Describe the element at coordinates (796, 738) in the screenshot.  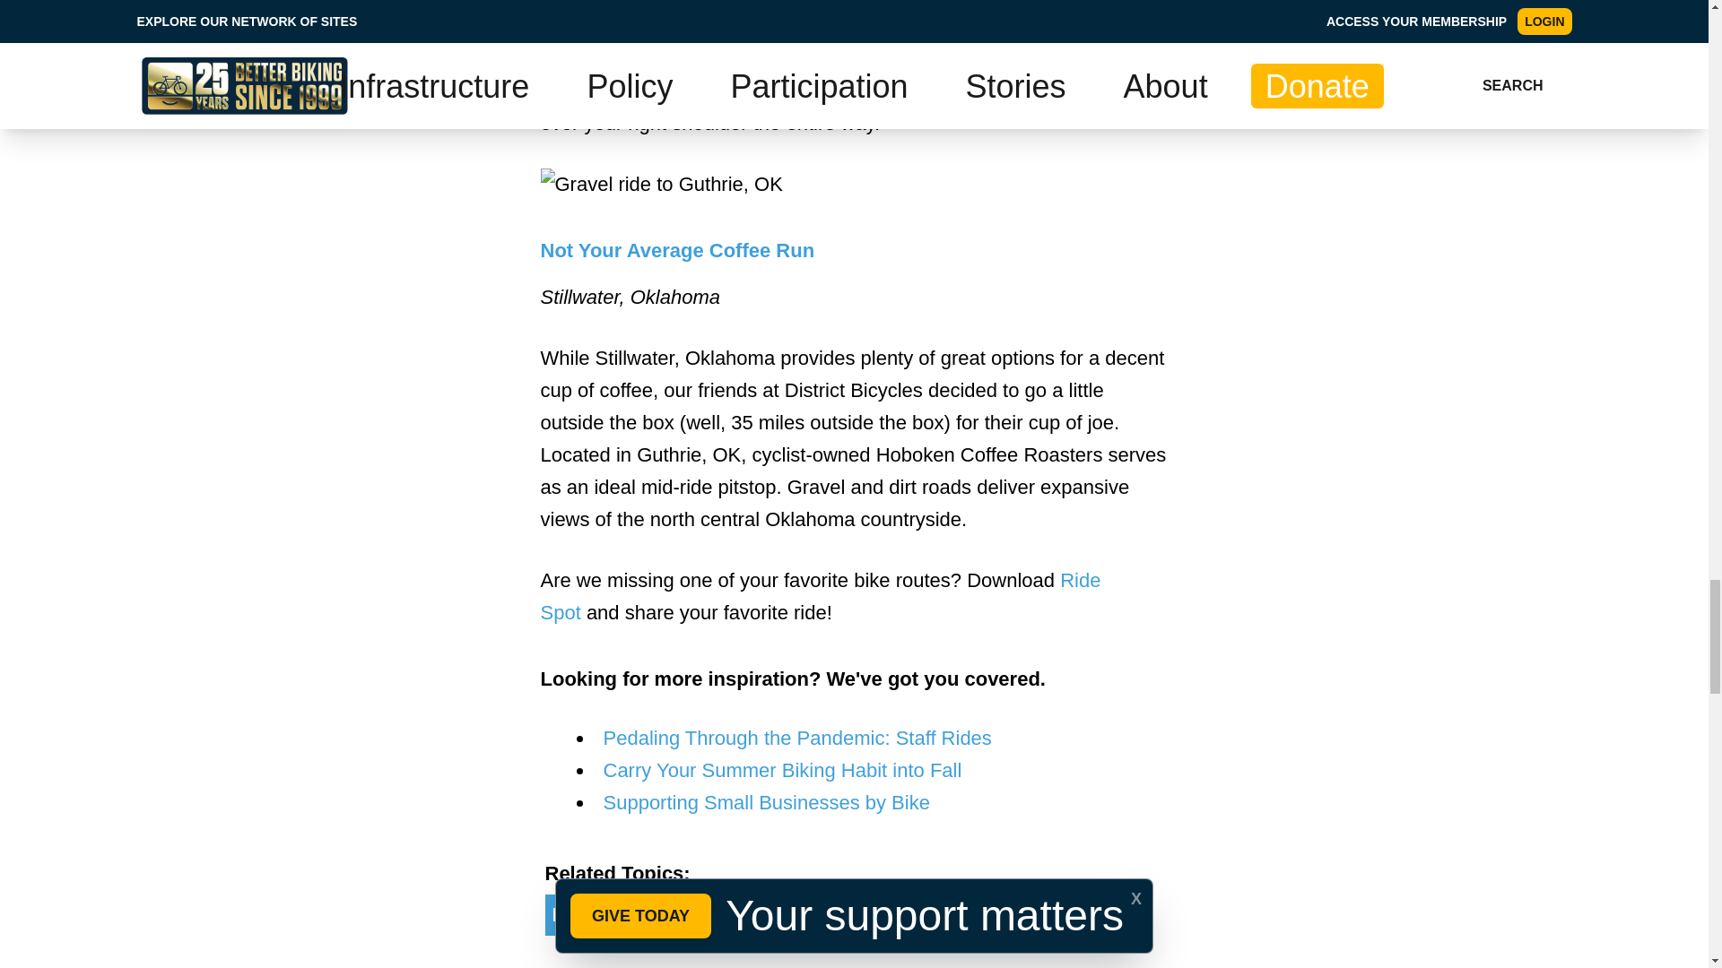
I see `Pedaling Through the Pandemic: Staff Rides` at that location.